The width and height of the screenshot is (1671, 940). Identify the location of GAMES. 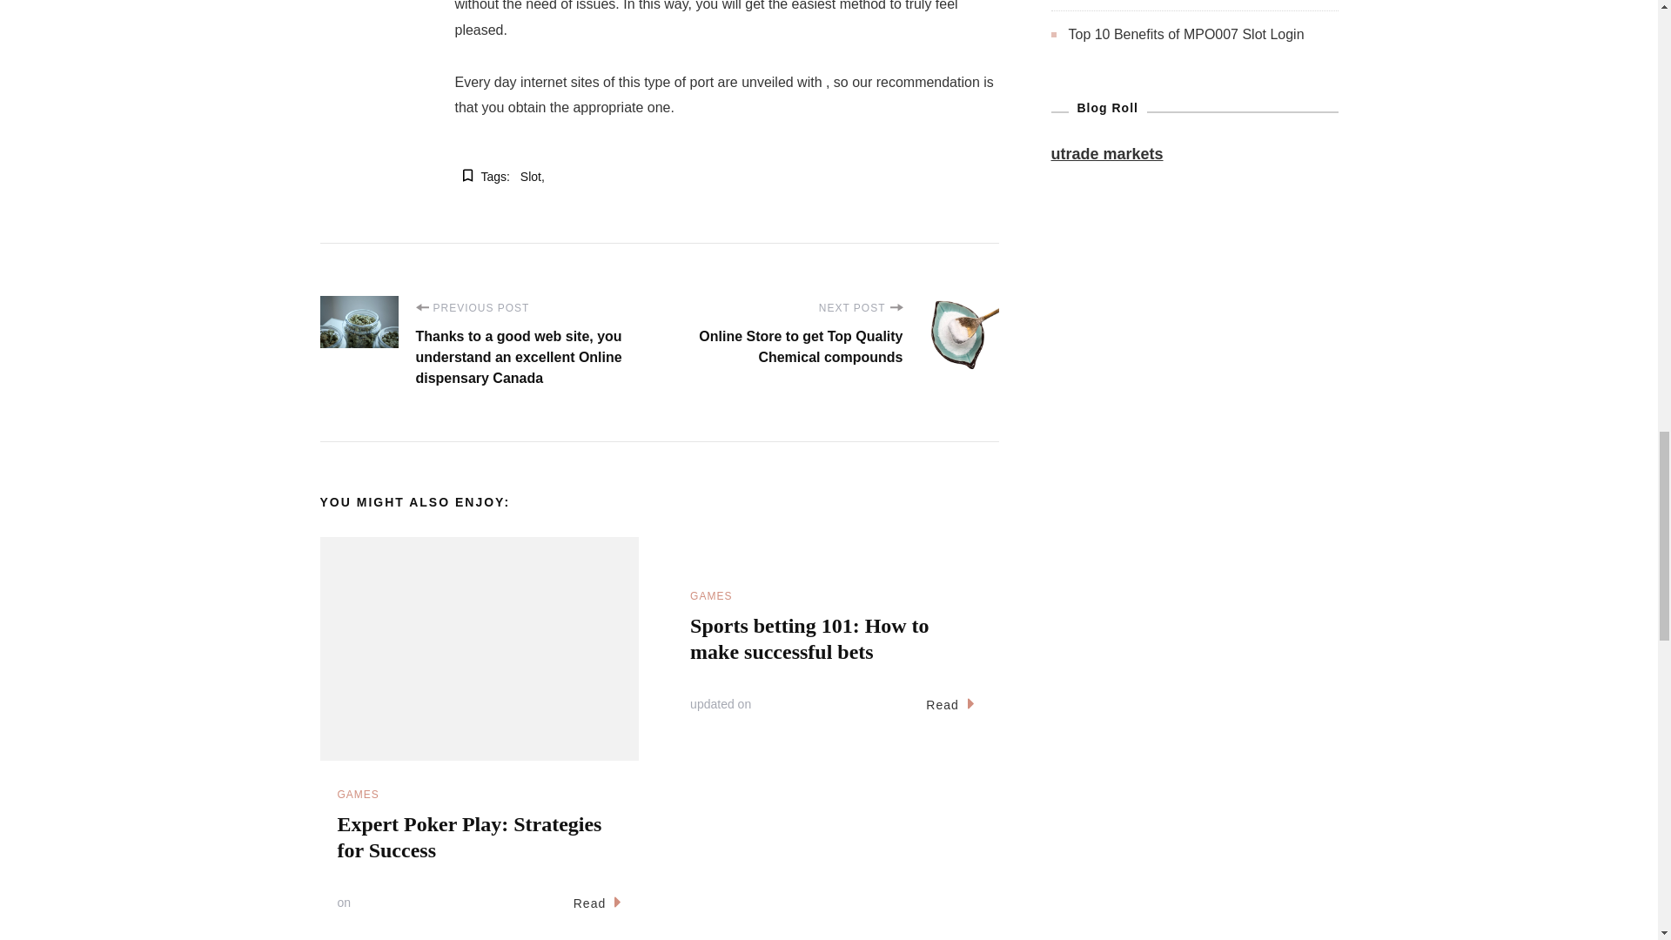
(710, 597).